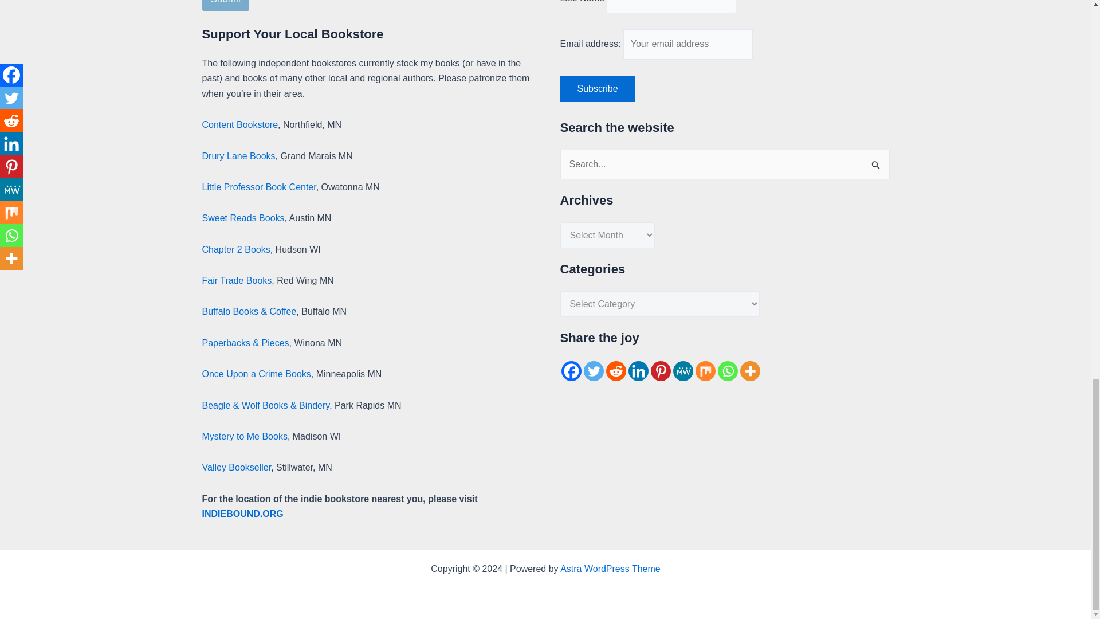 Image resolution: width=1100 pixels, height=619 pixels. Describe the element at coordinates (592, 371) in the screenshot. I see `Twitter` at that location.